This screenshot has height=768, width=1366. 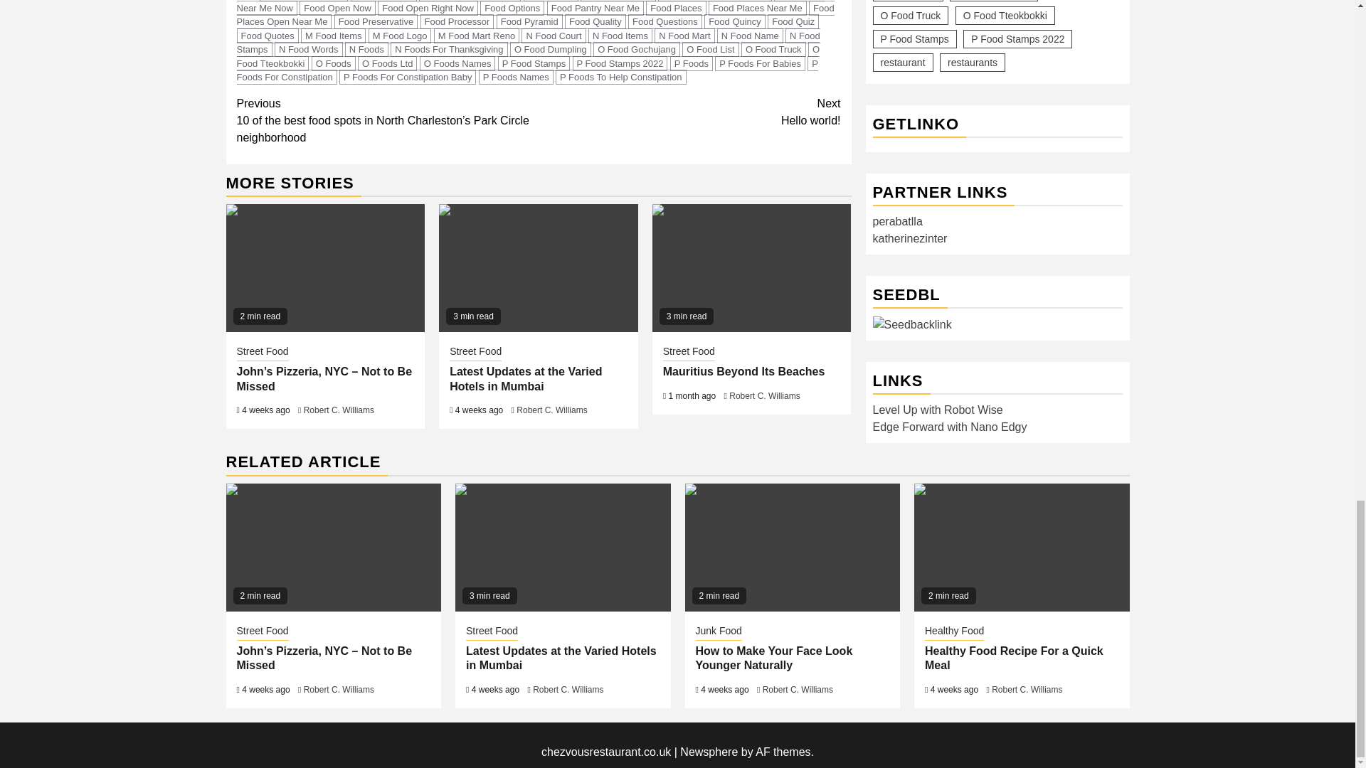 I want to click on Latest Updates at the Varied Hotels in Mumbai, so click(x=562, y=548).